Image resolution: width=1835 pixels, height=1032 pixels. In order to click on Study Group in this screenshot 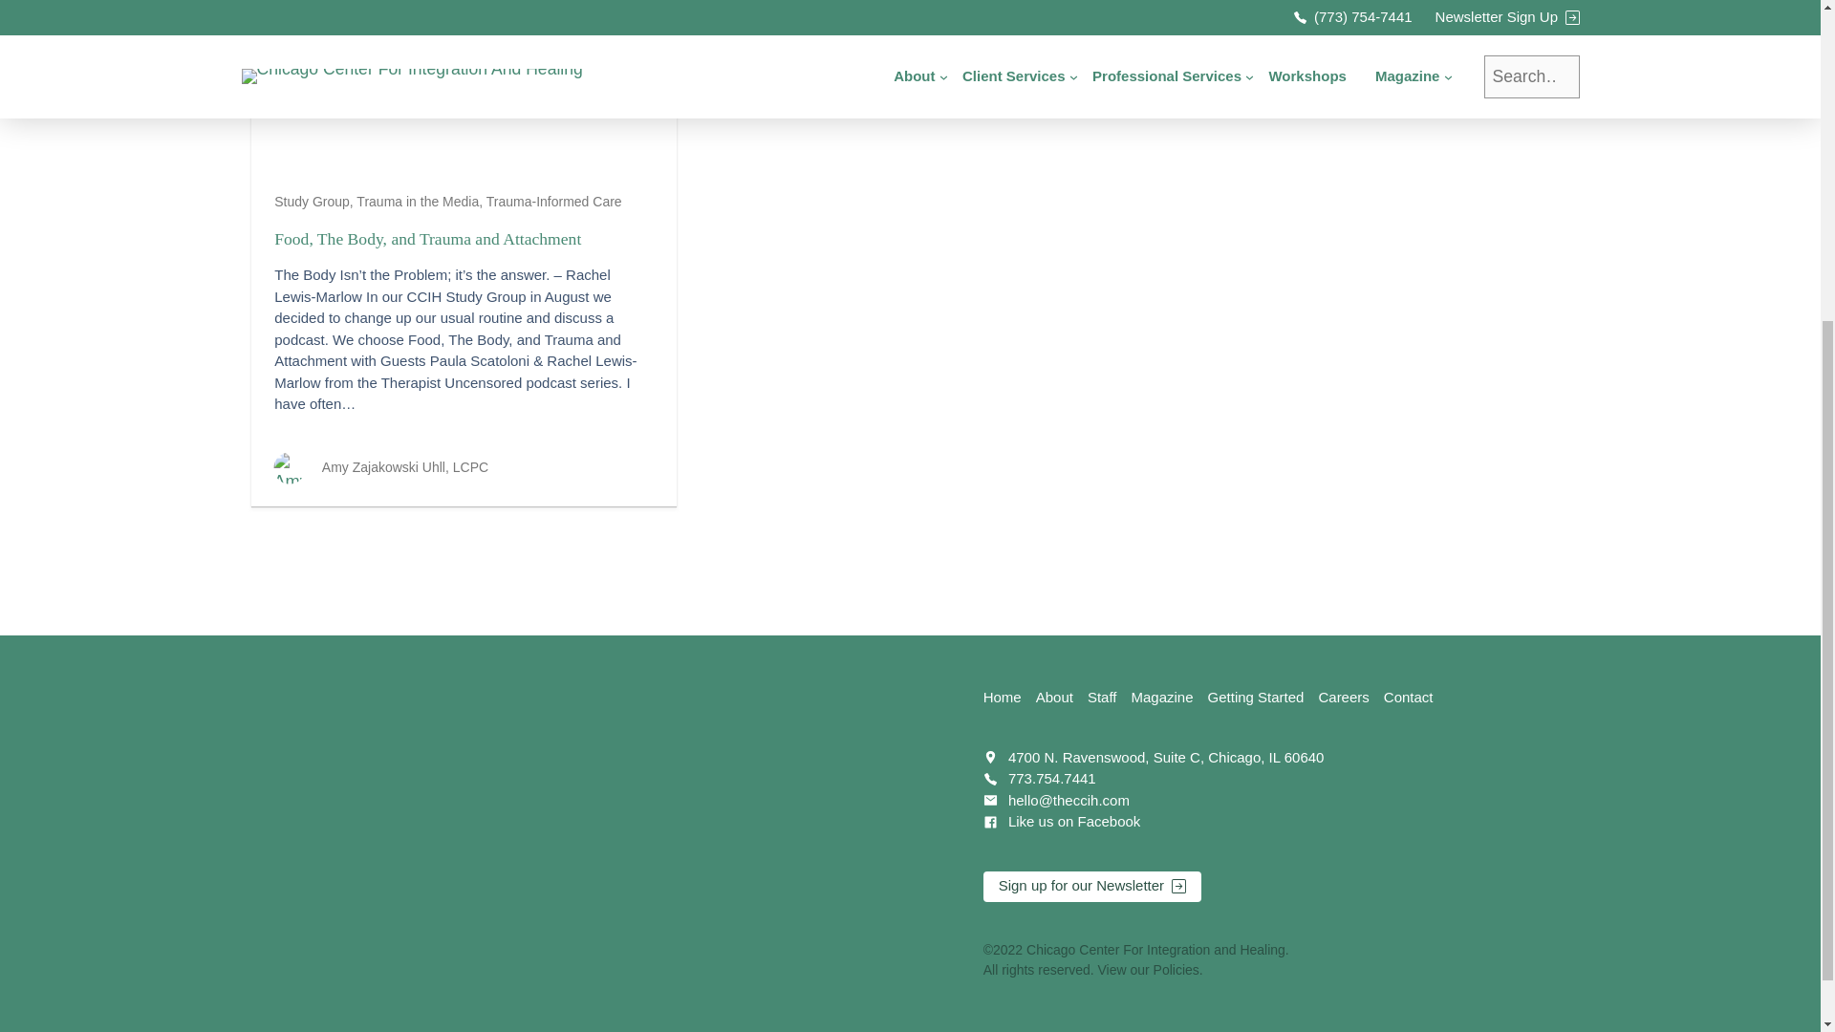, I will do `click(312, 202)`.